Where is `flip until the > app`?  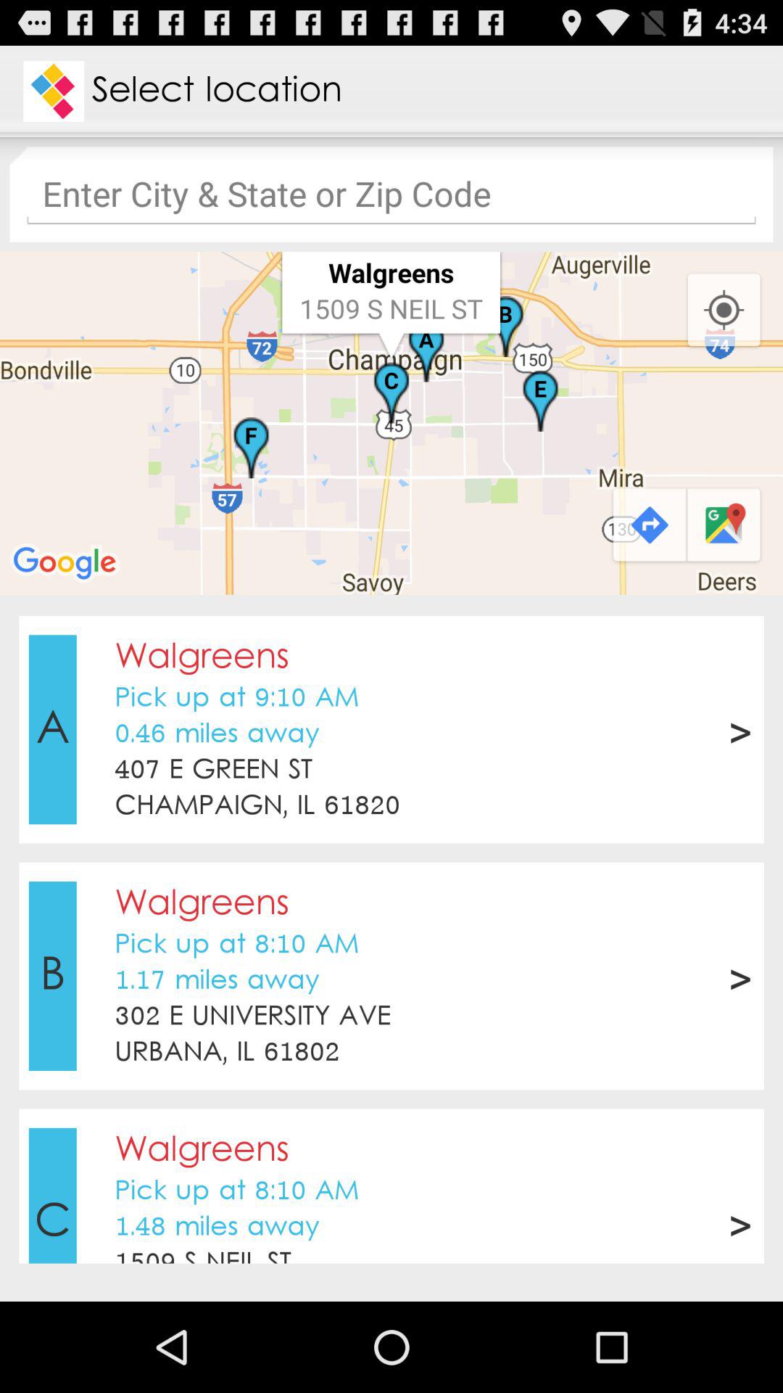
flip until the > app is located at coordinates (739, 976).